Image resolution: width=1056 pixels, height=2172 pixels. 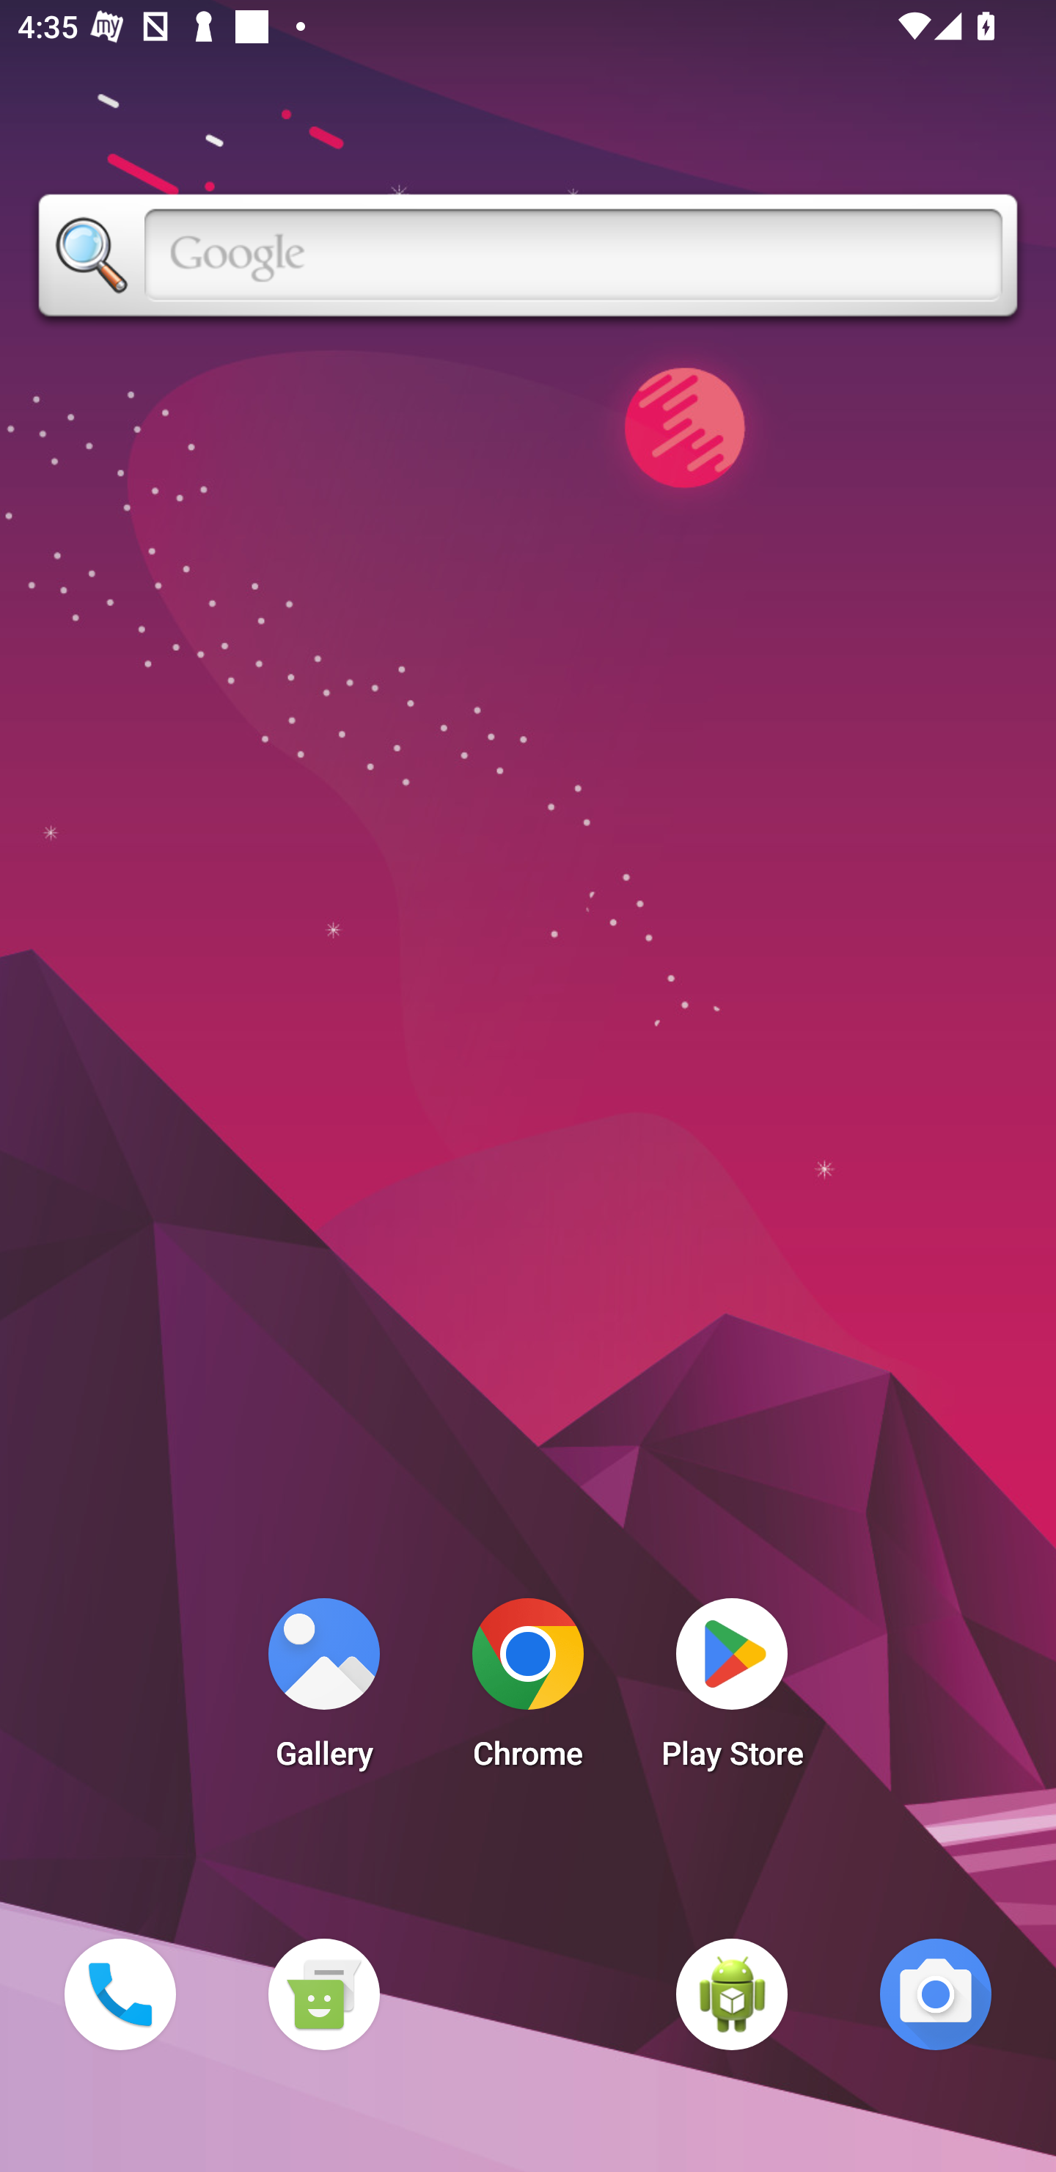 What do you see at coordinates (936, 1994) in the screenshot?
I see `Camera` at bounding box center [936, 1994].